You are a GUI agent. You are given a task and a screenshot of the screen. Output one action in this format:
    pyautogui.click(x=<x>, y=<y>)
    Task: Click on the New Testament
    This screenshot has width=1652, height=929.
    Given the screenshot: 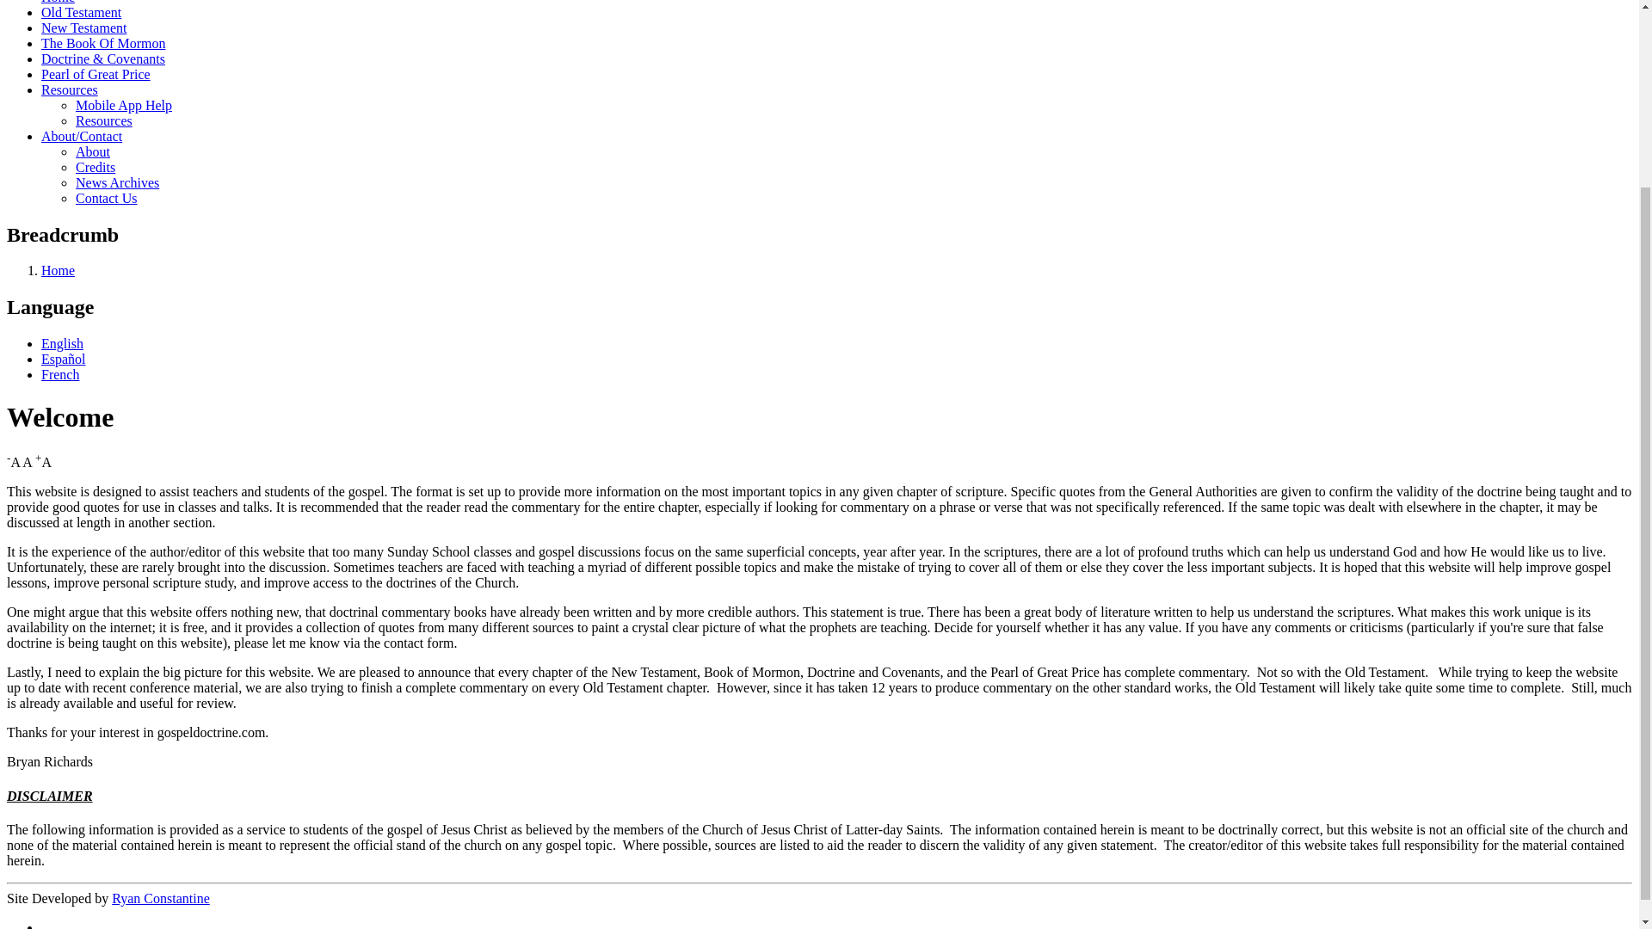 What is the action you would take?
    pyautogui.click(x=84, y=28)
    